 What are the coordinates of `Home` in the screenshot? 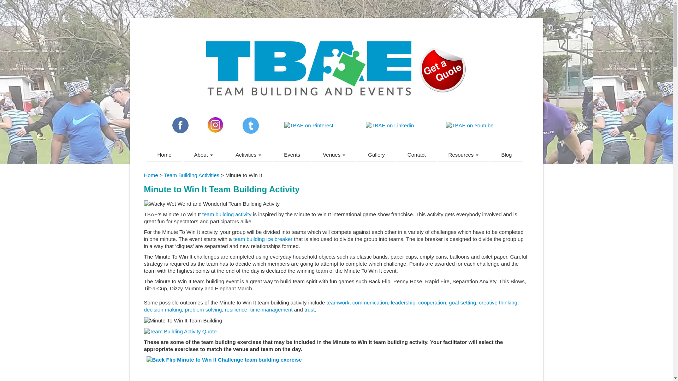 It's located at (165, 155).